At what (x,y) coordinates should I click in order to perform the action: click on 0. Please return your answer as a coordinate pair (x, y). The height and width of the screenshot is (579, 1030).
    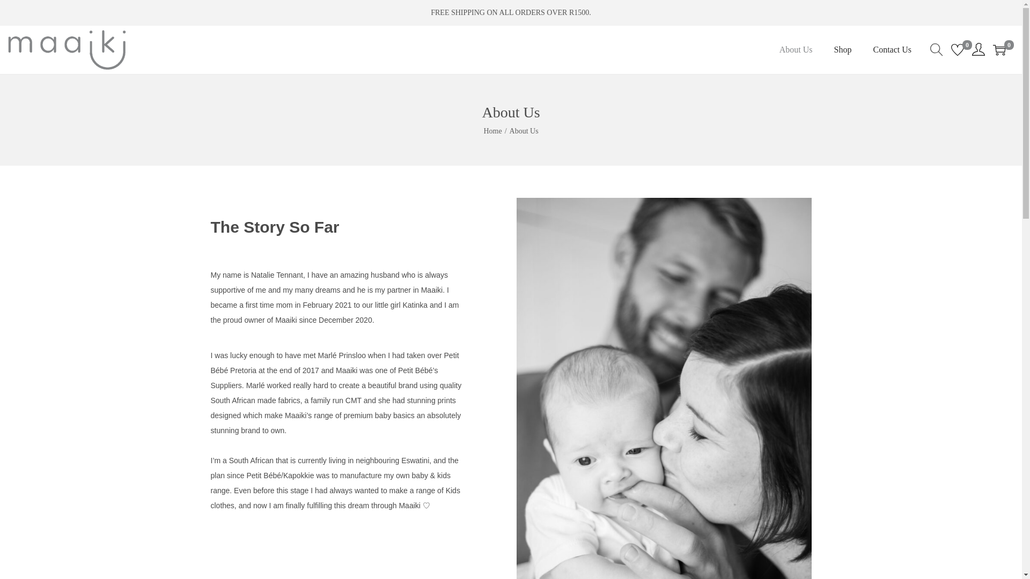
    Looking at the image, I should click on (999, 49).